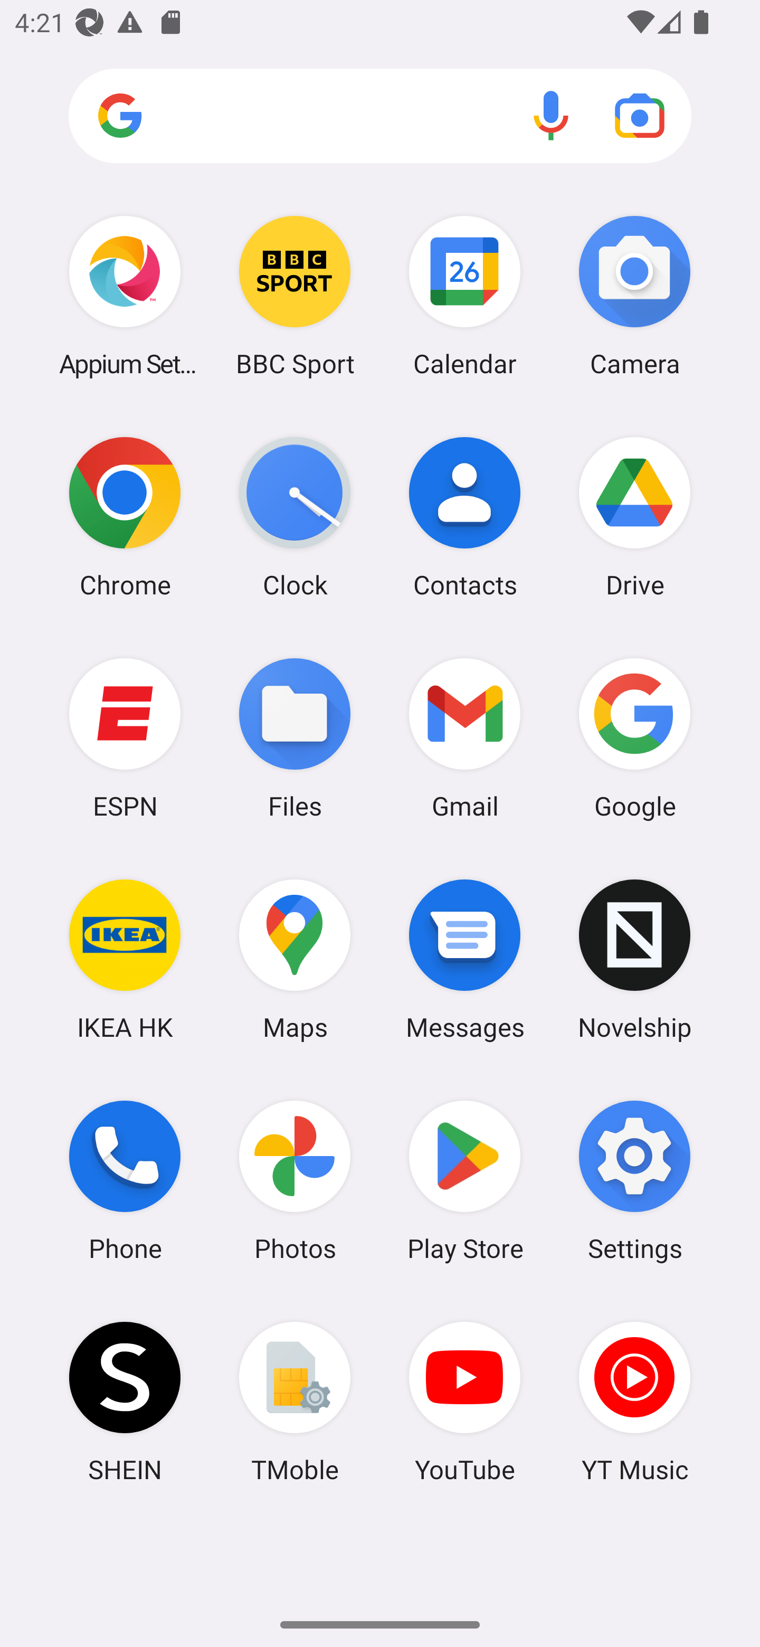 This screenshot has width=760, height=1647. I want to click on ESPN, so click(125, 737).